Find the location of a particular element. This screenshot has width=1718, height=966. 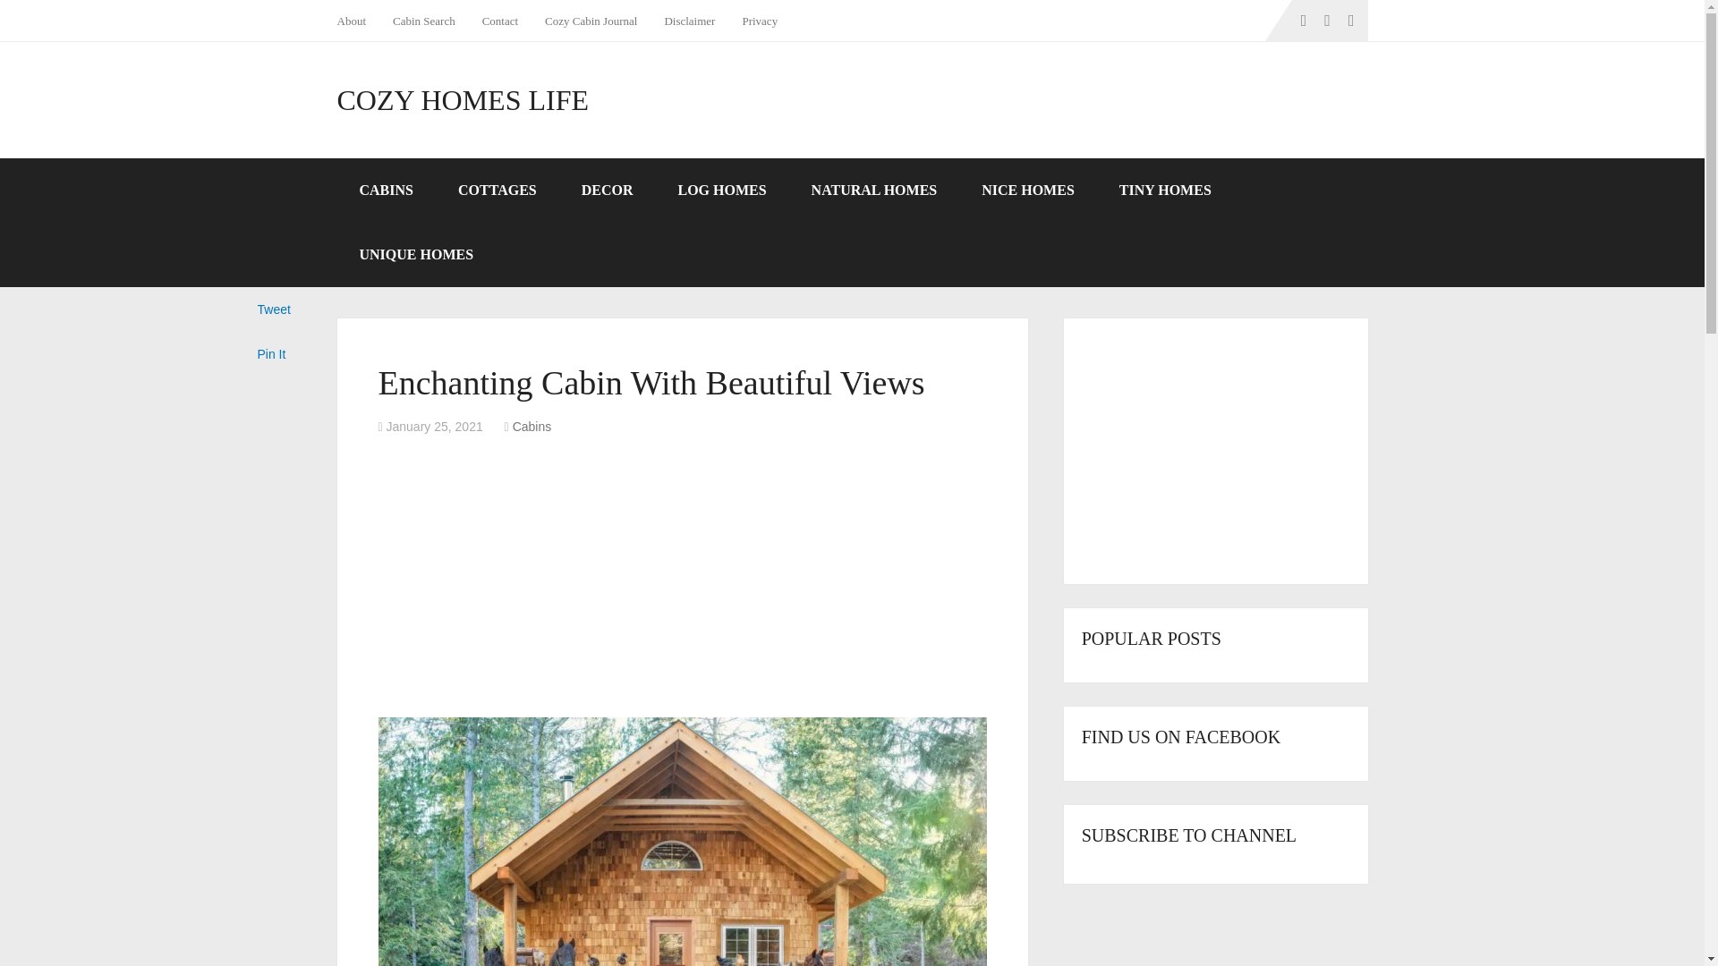

UNIQUE HOMES is located at coordinates (416, 254).